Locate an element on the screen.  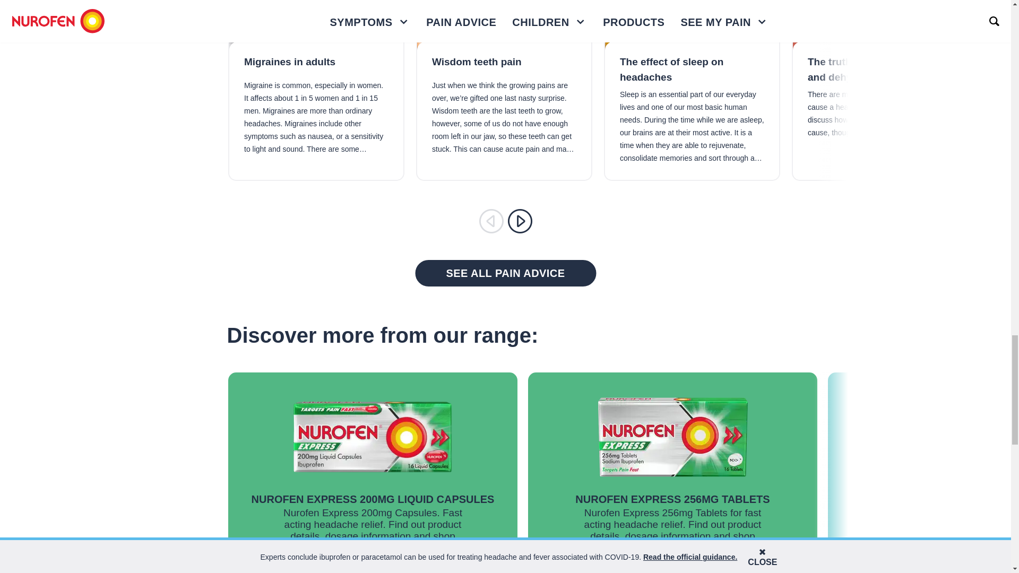
Nurofen Express 256mg Tablets is located at coordinates (672, 499).